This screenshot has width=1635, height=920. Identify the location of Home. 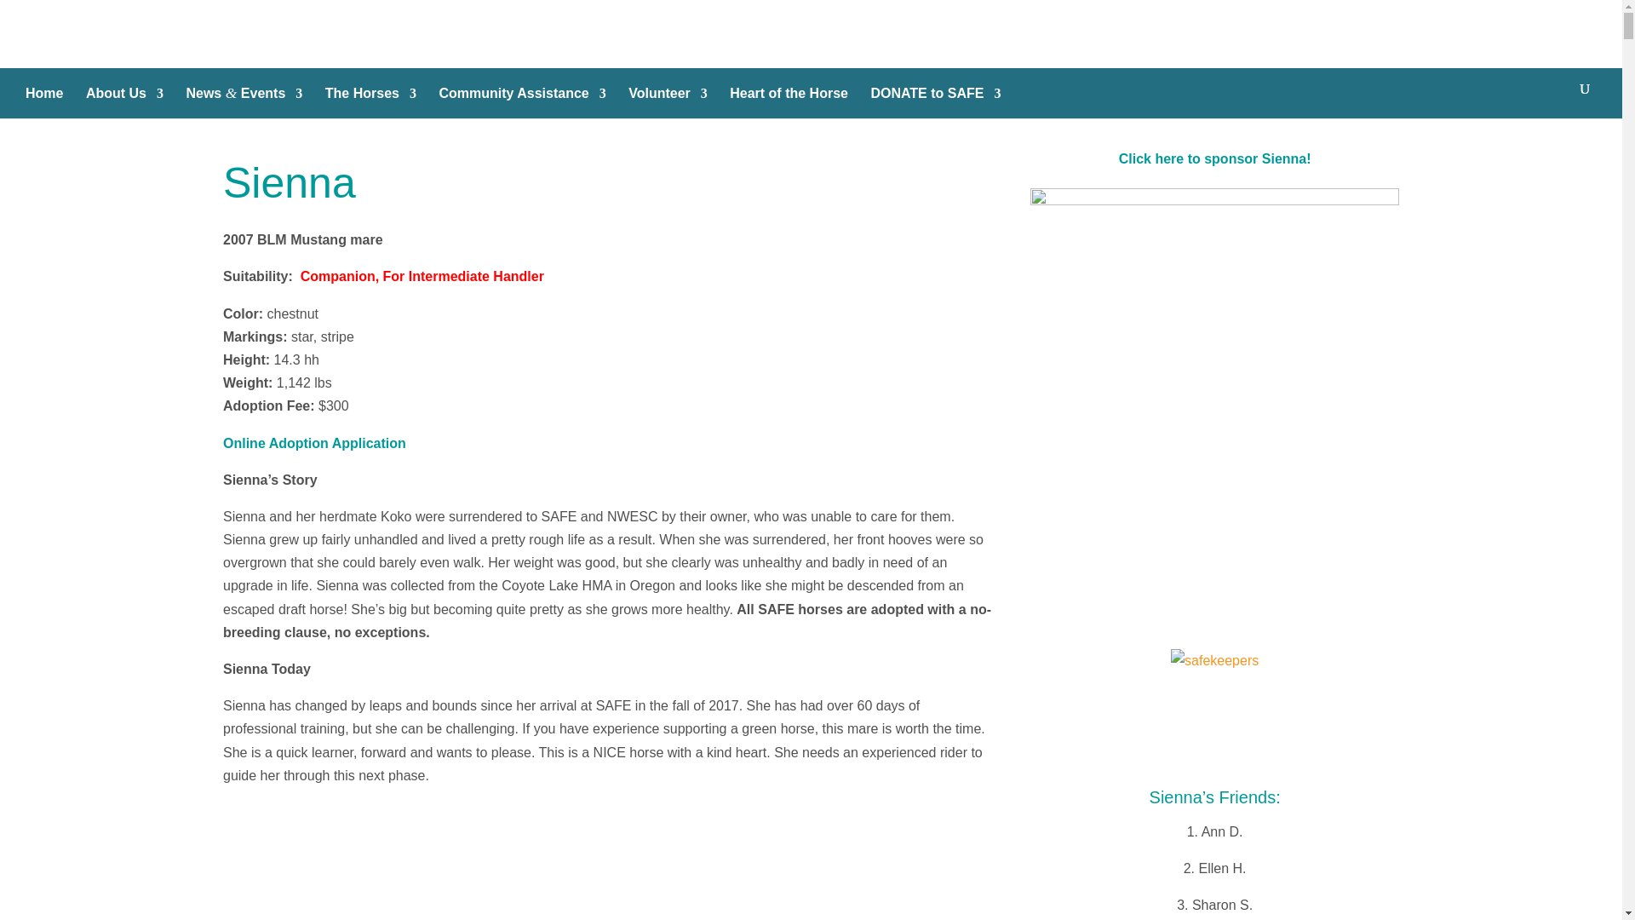
(44, 101).